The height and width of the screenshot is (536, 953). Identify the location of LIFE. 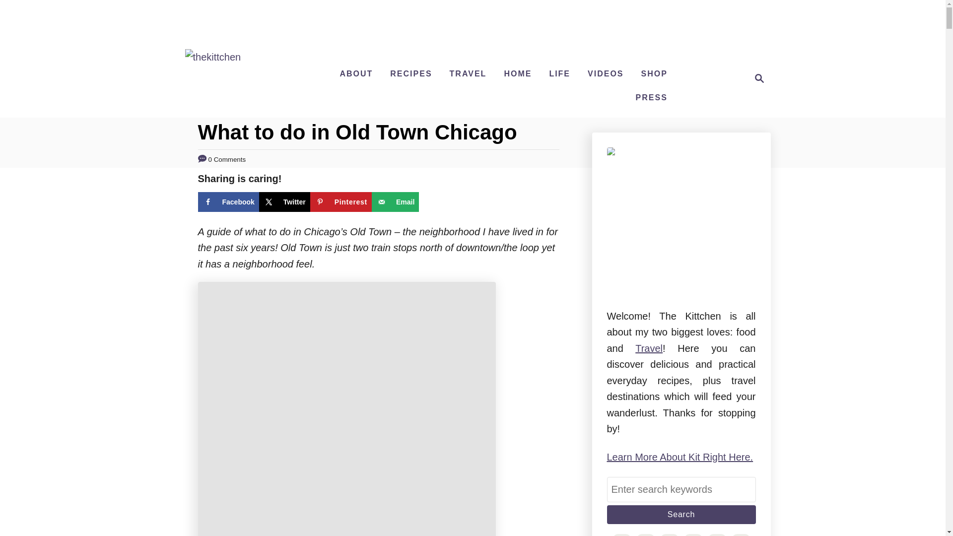
(560, 73).